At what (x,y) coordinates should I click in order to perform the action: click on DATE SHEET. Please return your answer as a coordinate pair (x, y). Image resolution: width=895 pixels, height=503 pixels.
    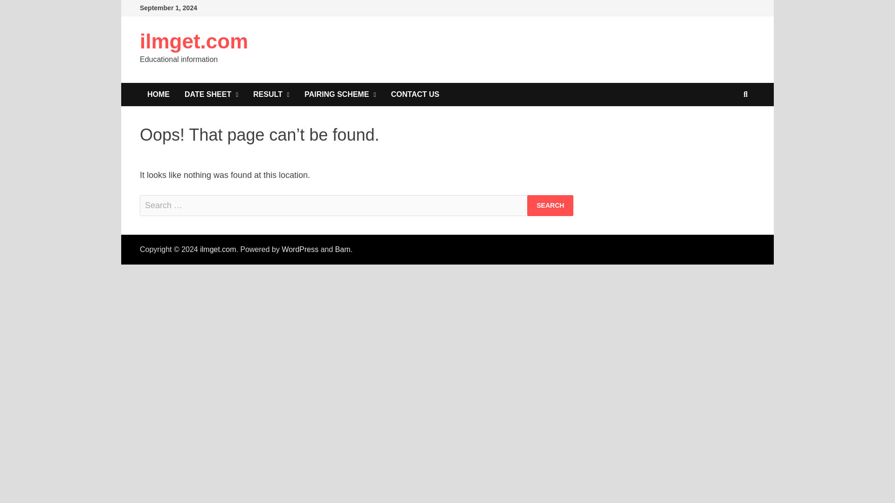
    Looking at the image, I should click on (211, 94).